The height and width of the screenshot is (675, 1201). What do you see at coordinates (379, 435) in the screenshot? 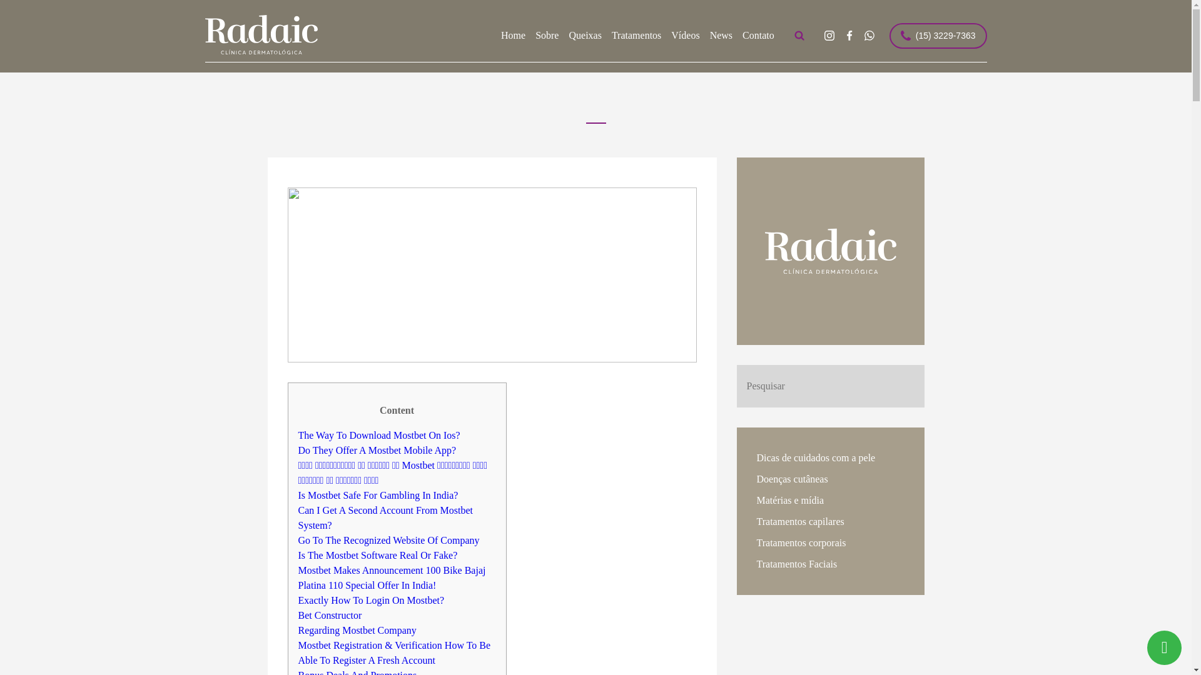
I see `The Way To Download Mostbet On Ios?` at bounding box center [379, 435].